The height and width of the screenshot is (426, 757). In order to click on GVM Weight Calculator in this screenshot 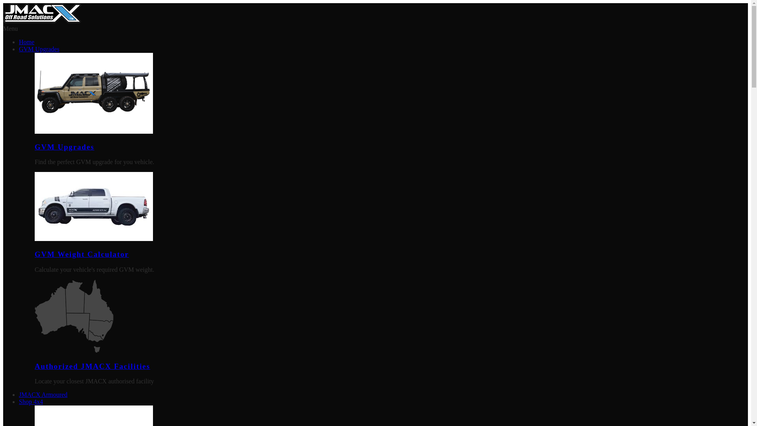, I will do `click(82, 254)`.